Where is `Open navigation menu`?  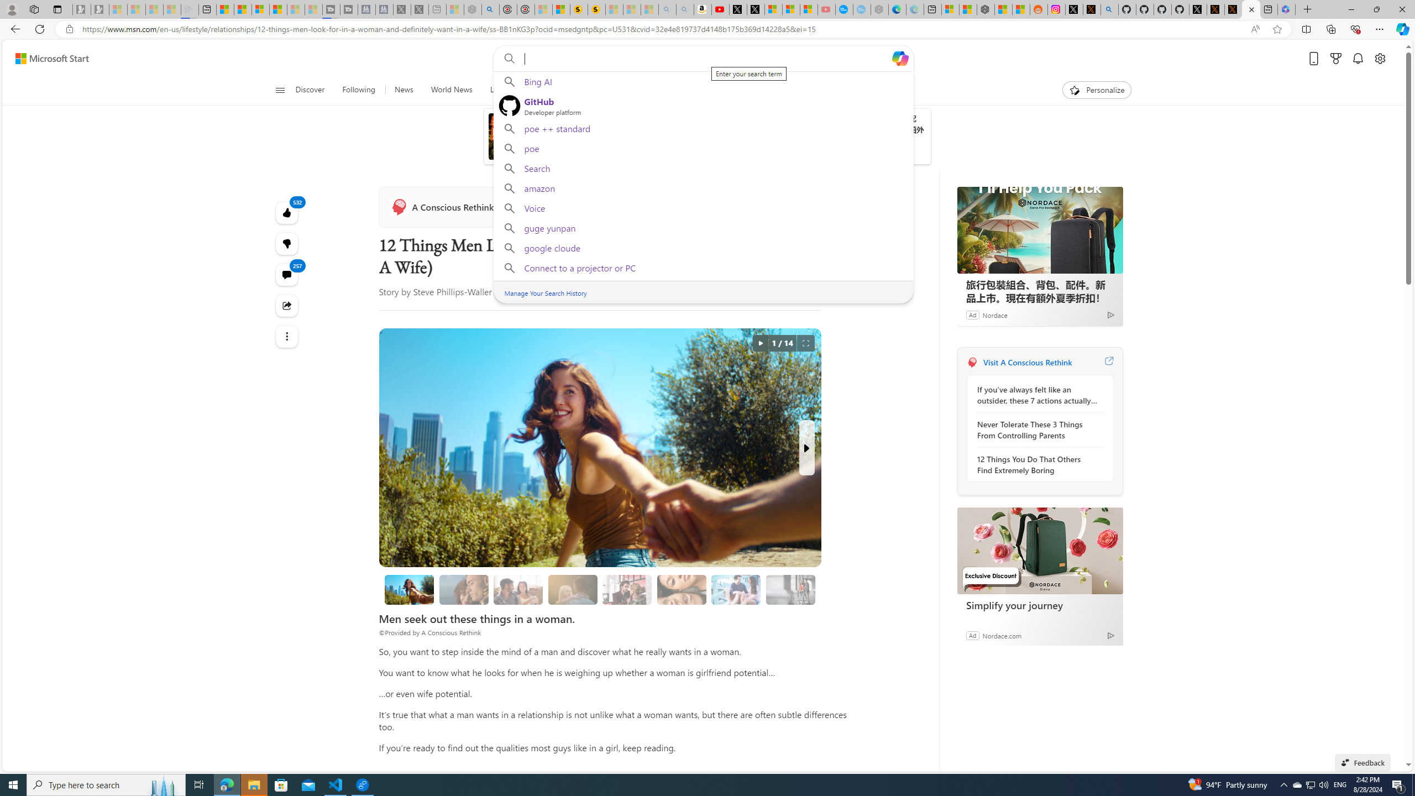
Open navigation menu is located at coordinates (279, 90).